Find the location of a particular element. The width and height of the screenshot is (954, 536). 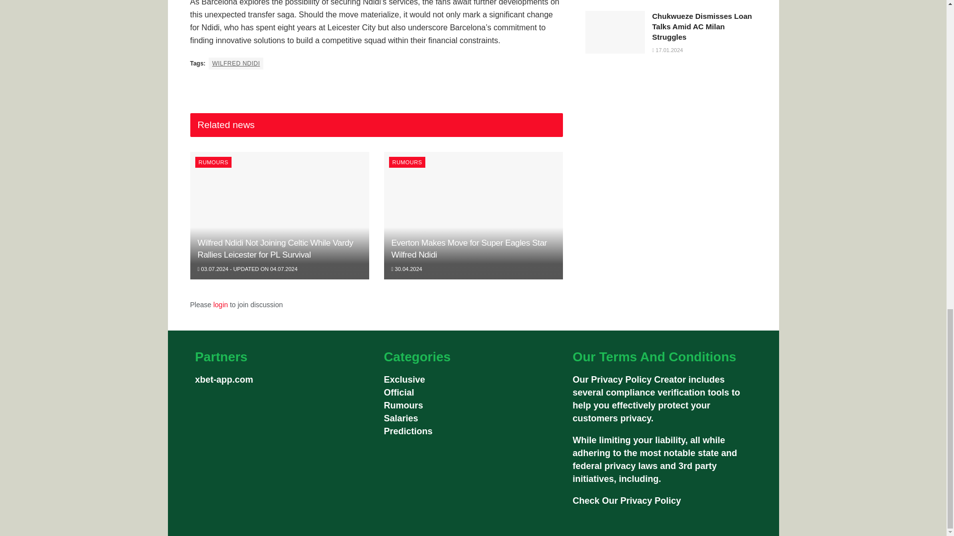

WILFRED NDIDI is located at coordinates (236, 64).